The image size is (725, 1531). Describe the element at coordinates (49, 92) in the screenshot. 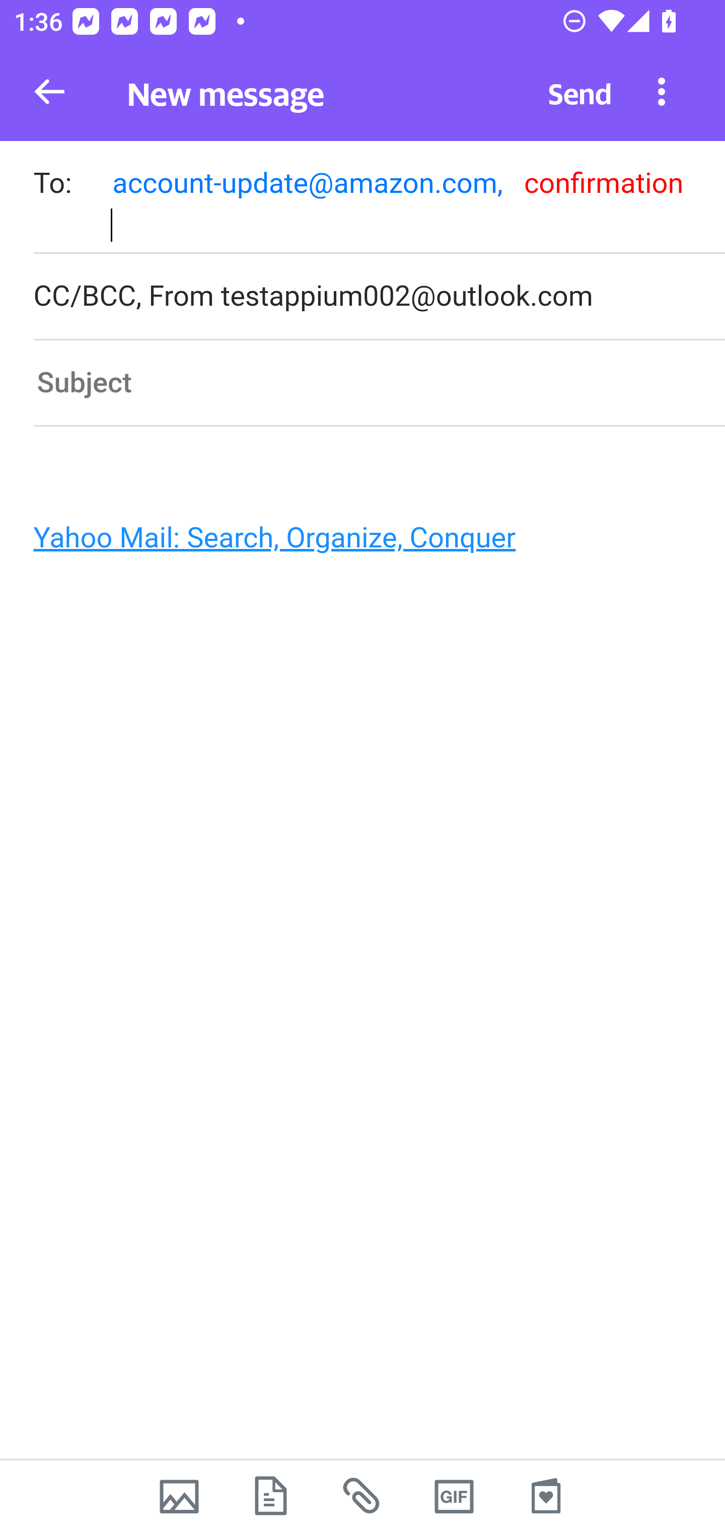

I see `Back` at that location.